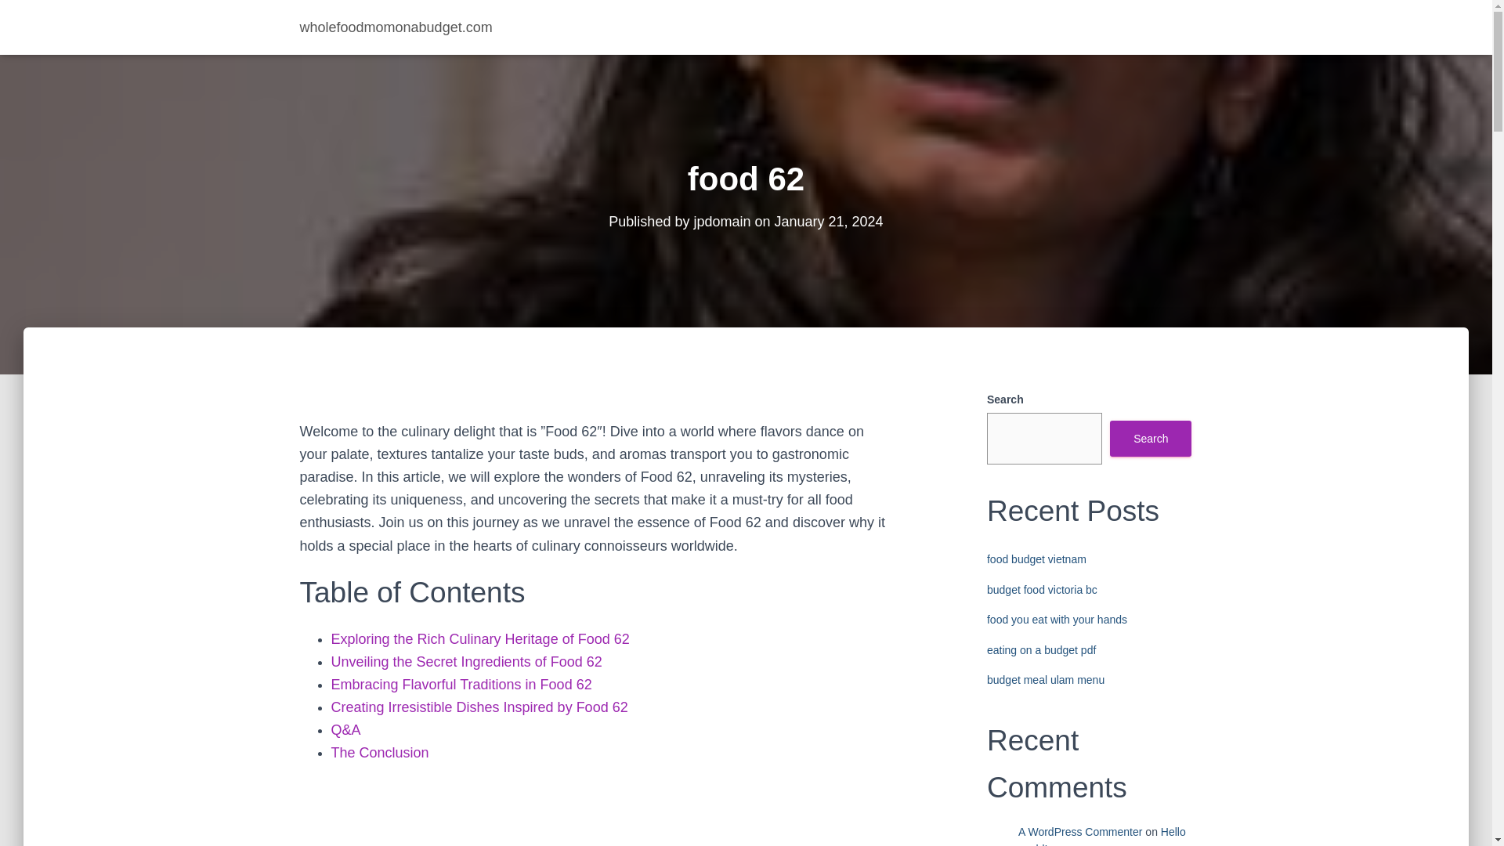  What do you see at coordinates (396, 27) in the screenshot?
I see `wholefoodmomonabudget.com` at bounding box center [396, 27].